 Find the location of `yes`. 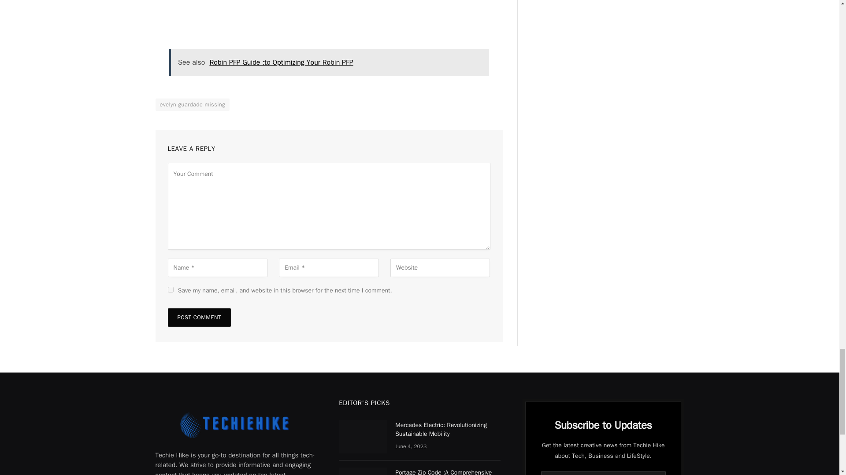

yes is located at coordinates (170, 289).